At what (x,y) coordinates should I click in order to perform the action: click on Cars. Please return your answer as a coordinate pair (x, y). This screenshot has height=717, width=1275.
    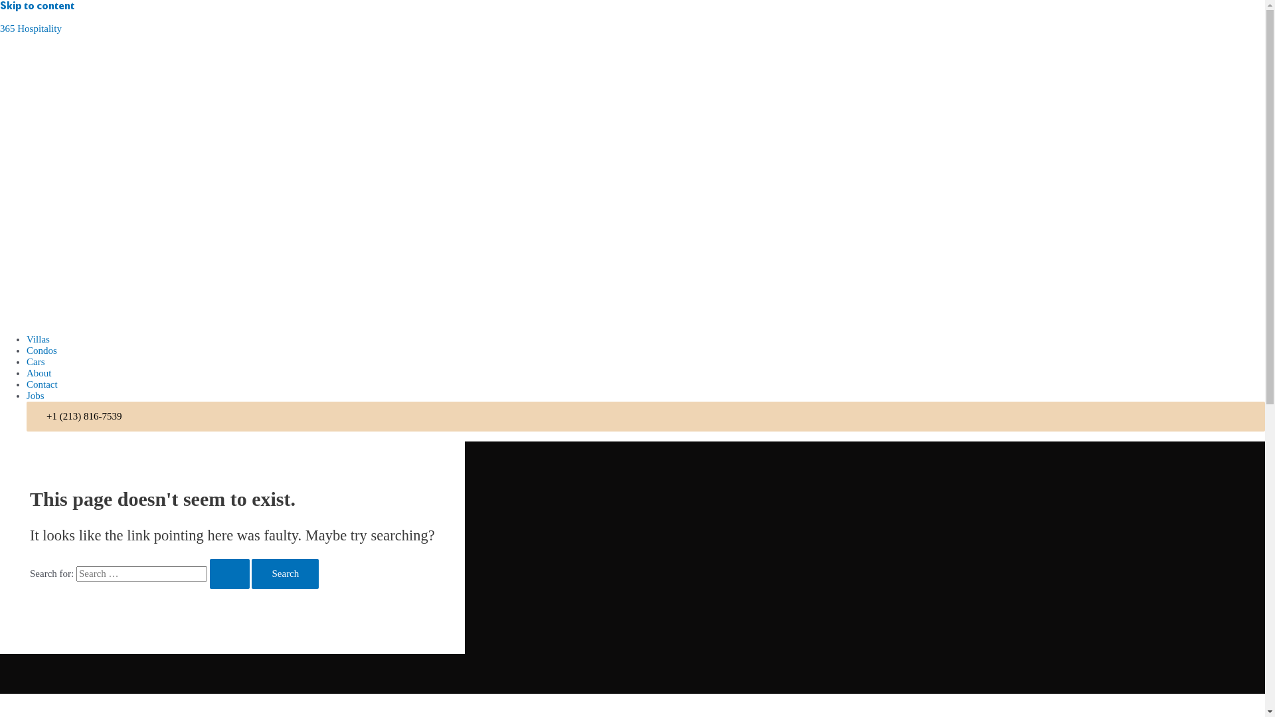
    Looking at the image, I should click on (36, 362).